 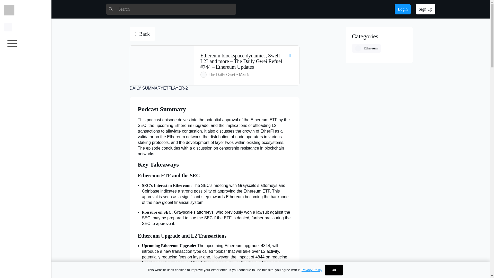 What do you see at coordinates (426, 9) in the screenshot?
I see `Sign Up` at bounding box center [426, 9].